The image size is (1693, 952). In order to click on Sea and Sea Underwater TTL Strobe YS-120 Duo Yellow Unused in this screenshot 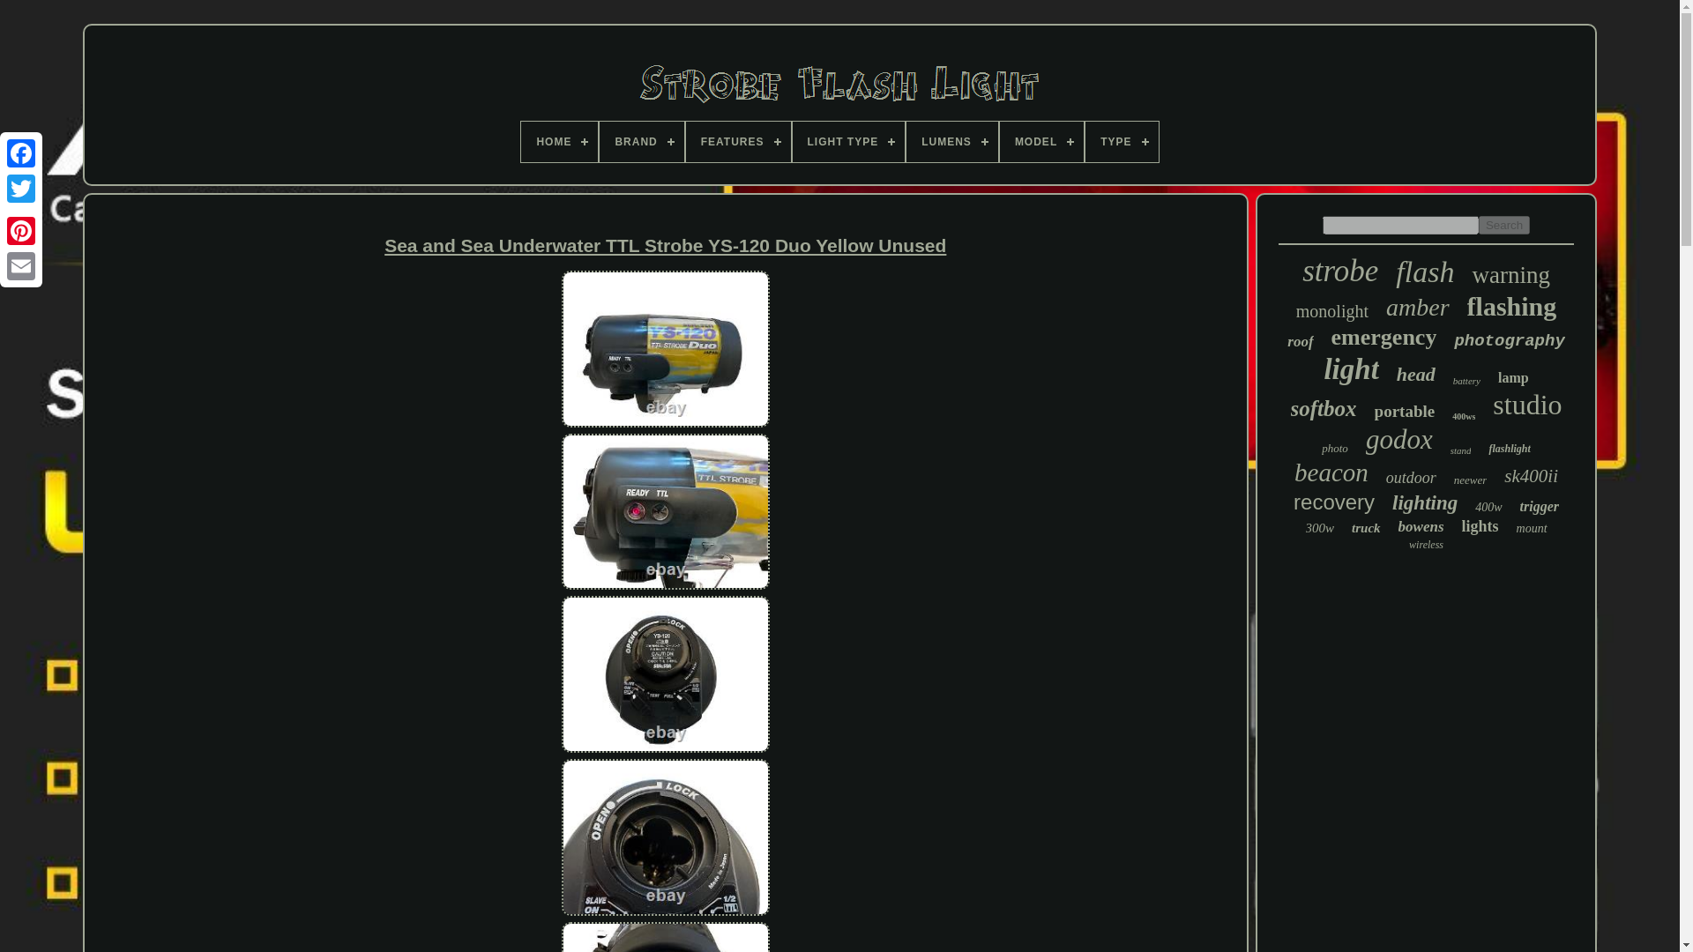, I will do `click(666, 837)`.